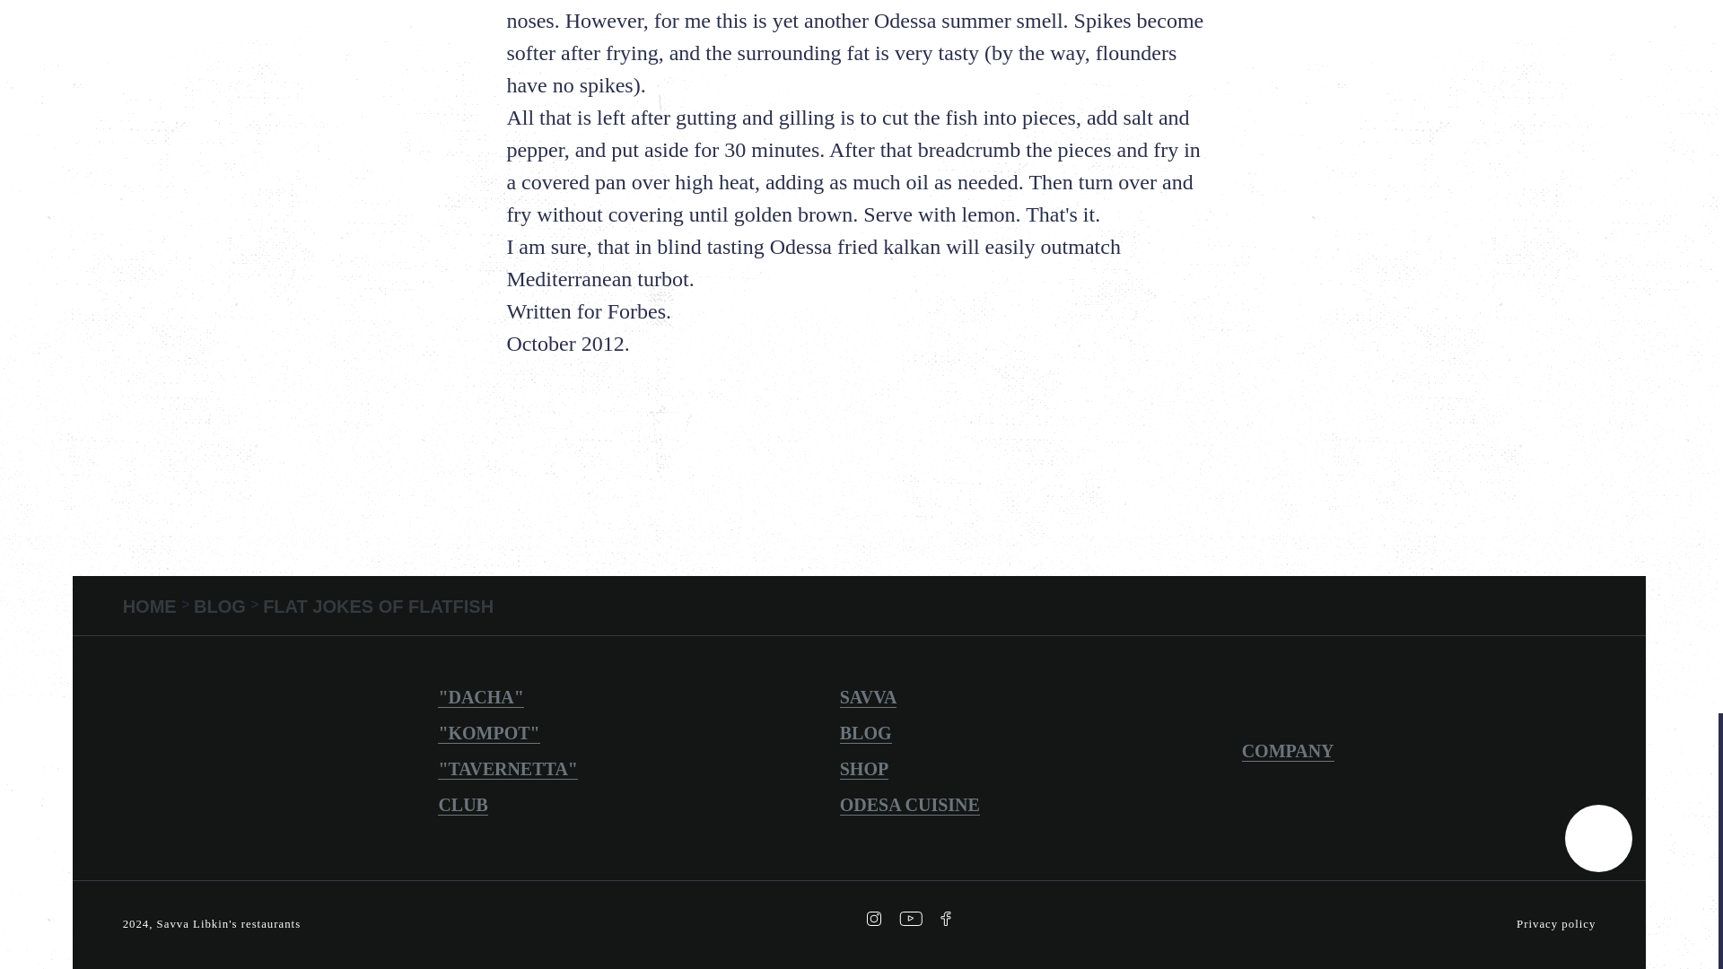 The width and height of the screenshot is (1723, 969). Describe the element at coordinates (1288, 751) in the screenshot. I see `COMPANY` at that location.